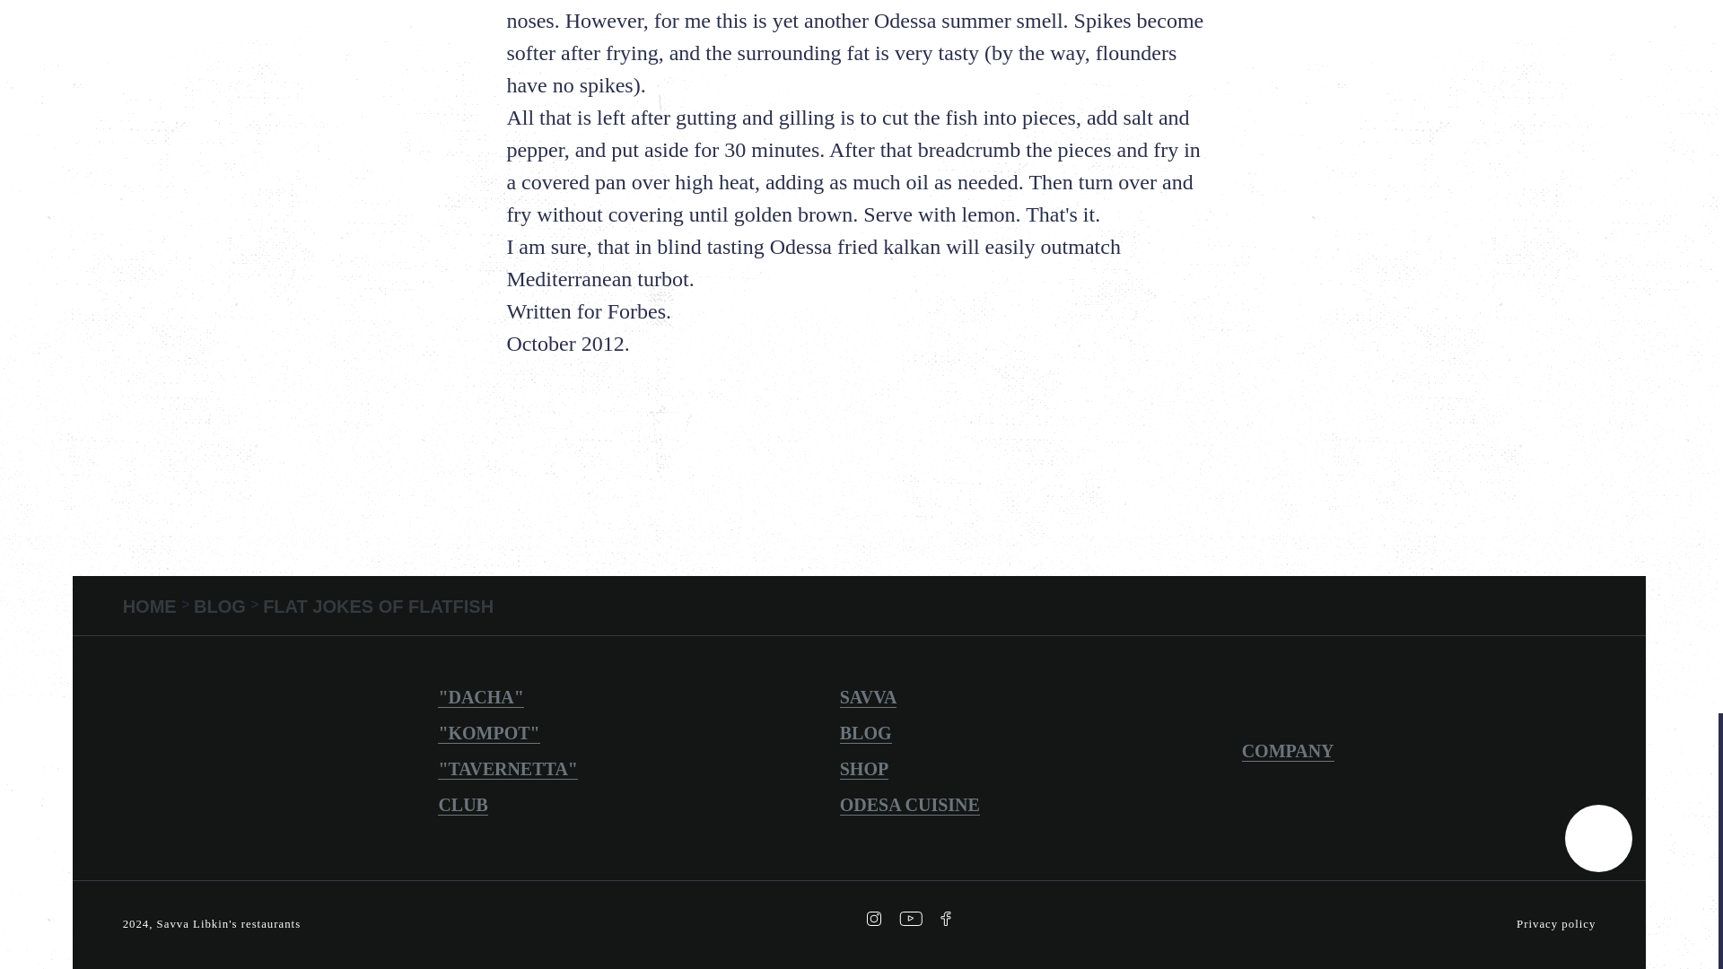 The width and height of the screenshot is (1723, 969). Describe the element at coordinates (1288, 751) in the screenshot. I see `COMPANY` at that location.